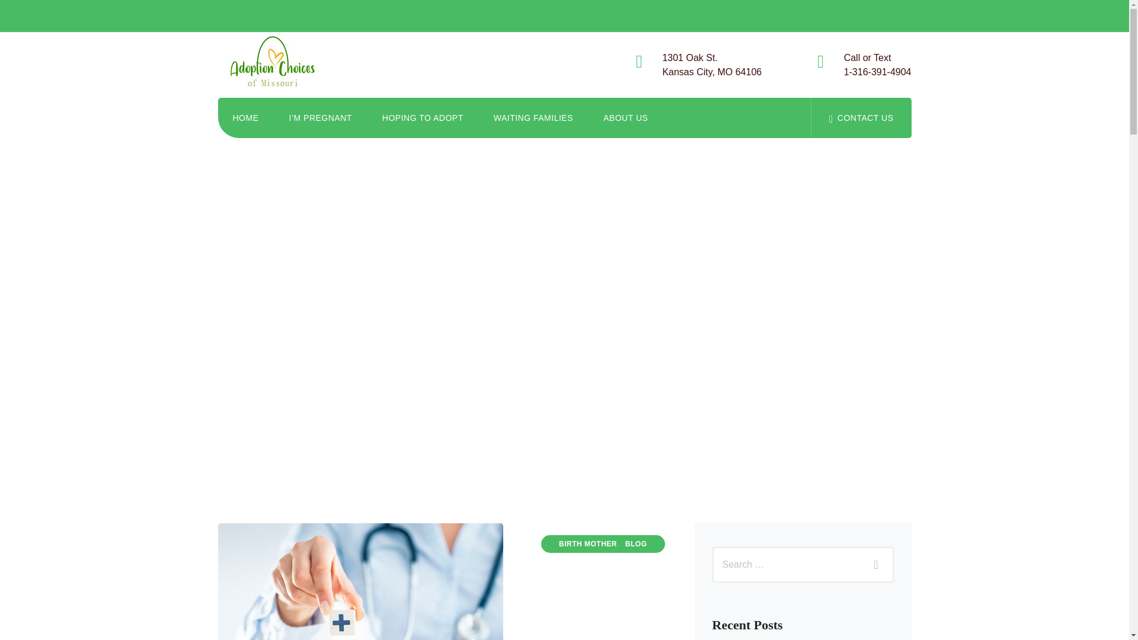  Describe the element at coordinates (636, 544) in the screenshot. I see `BLOG` at that location.